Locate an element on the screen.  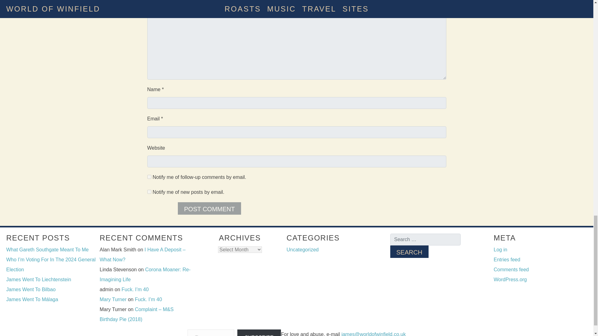
Uncategorized is located at coordinates (302, 250).